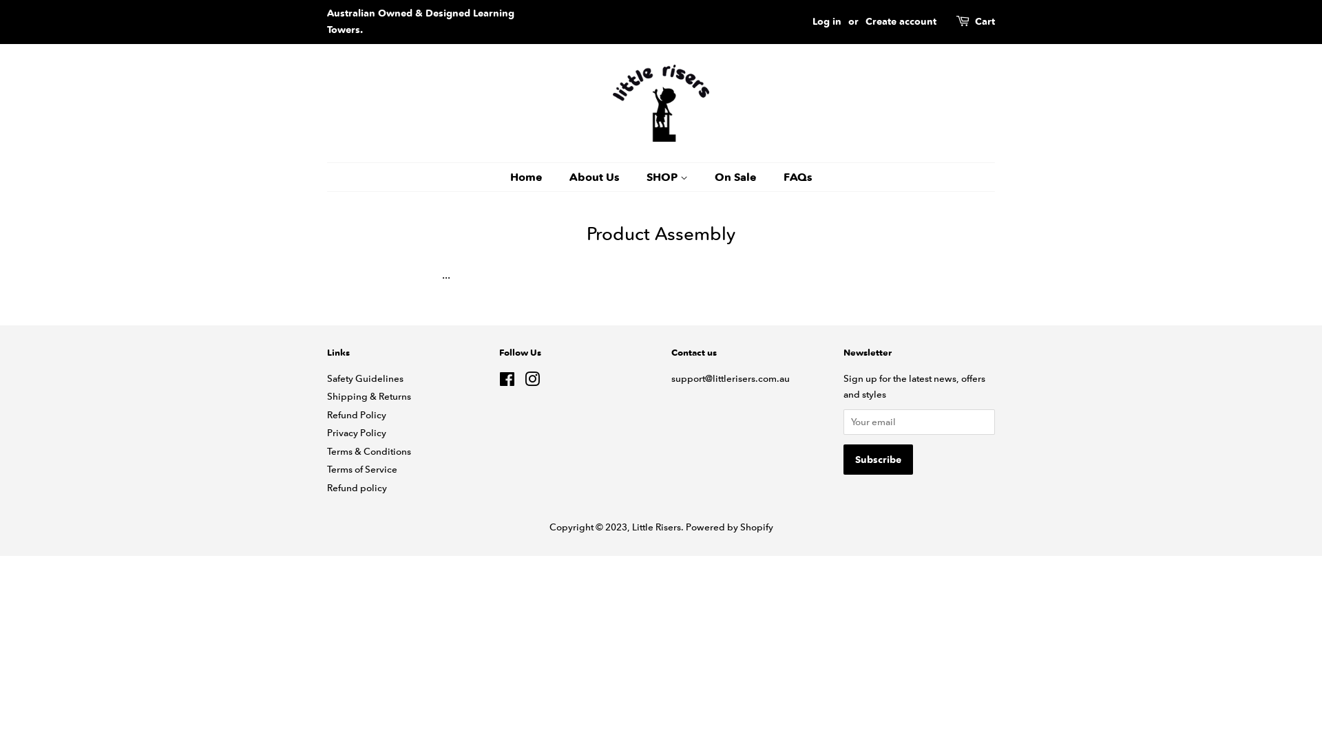 Image resolution: width=1322 pixels, height=743 pixels. I want to click on Instagram, so click(532, 382).